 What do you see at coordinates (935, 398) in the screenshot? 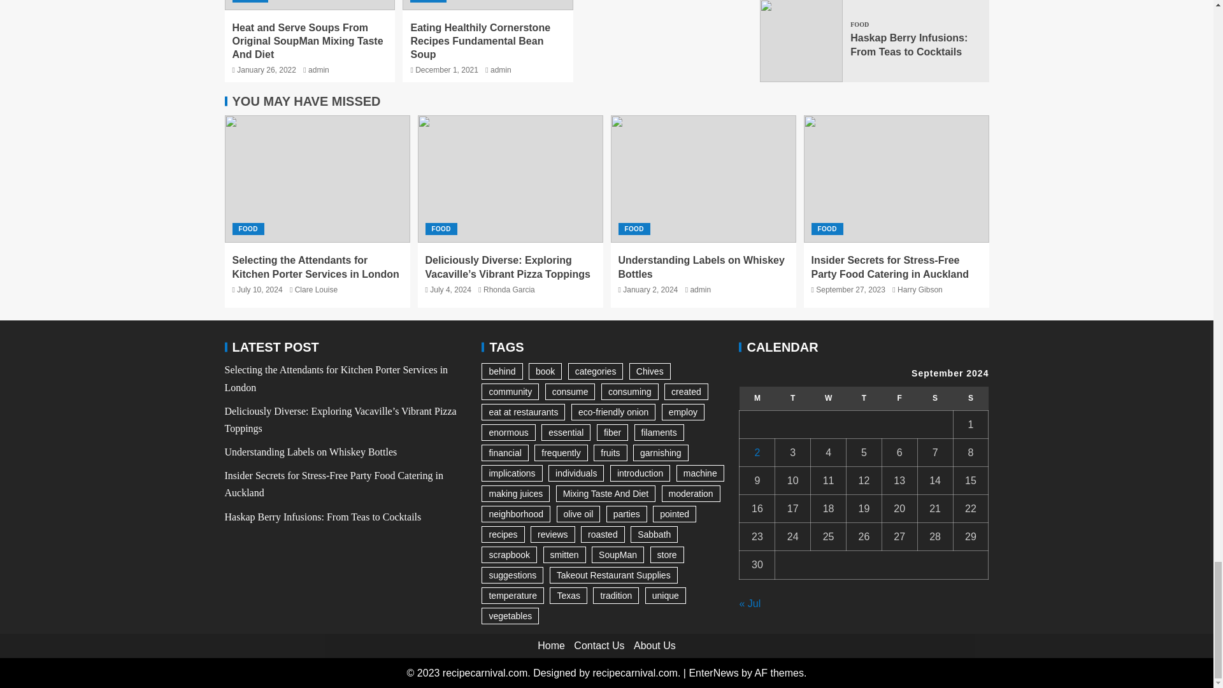
I see `Saturday` at bounding box center [935, 398].